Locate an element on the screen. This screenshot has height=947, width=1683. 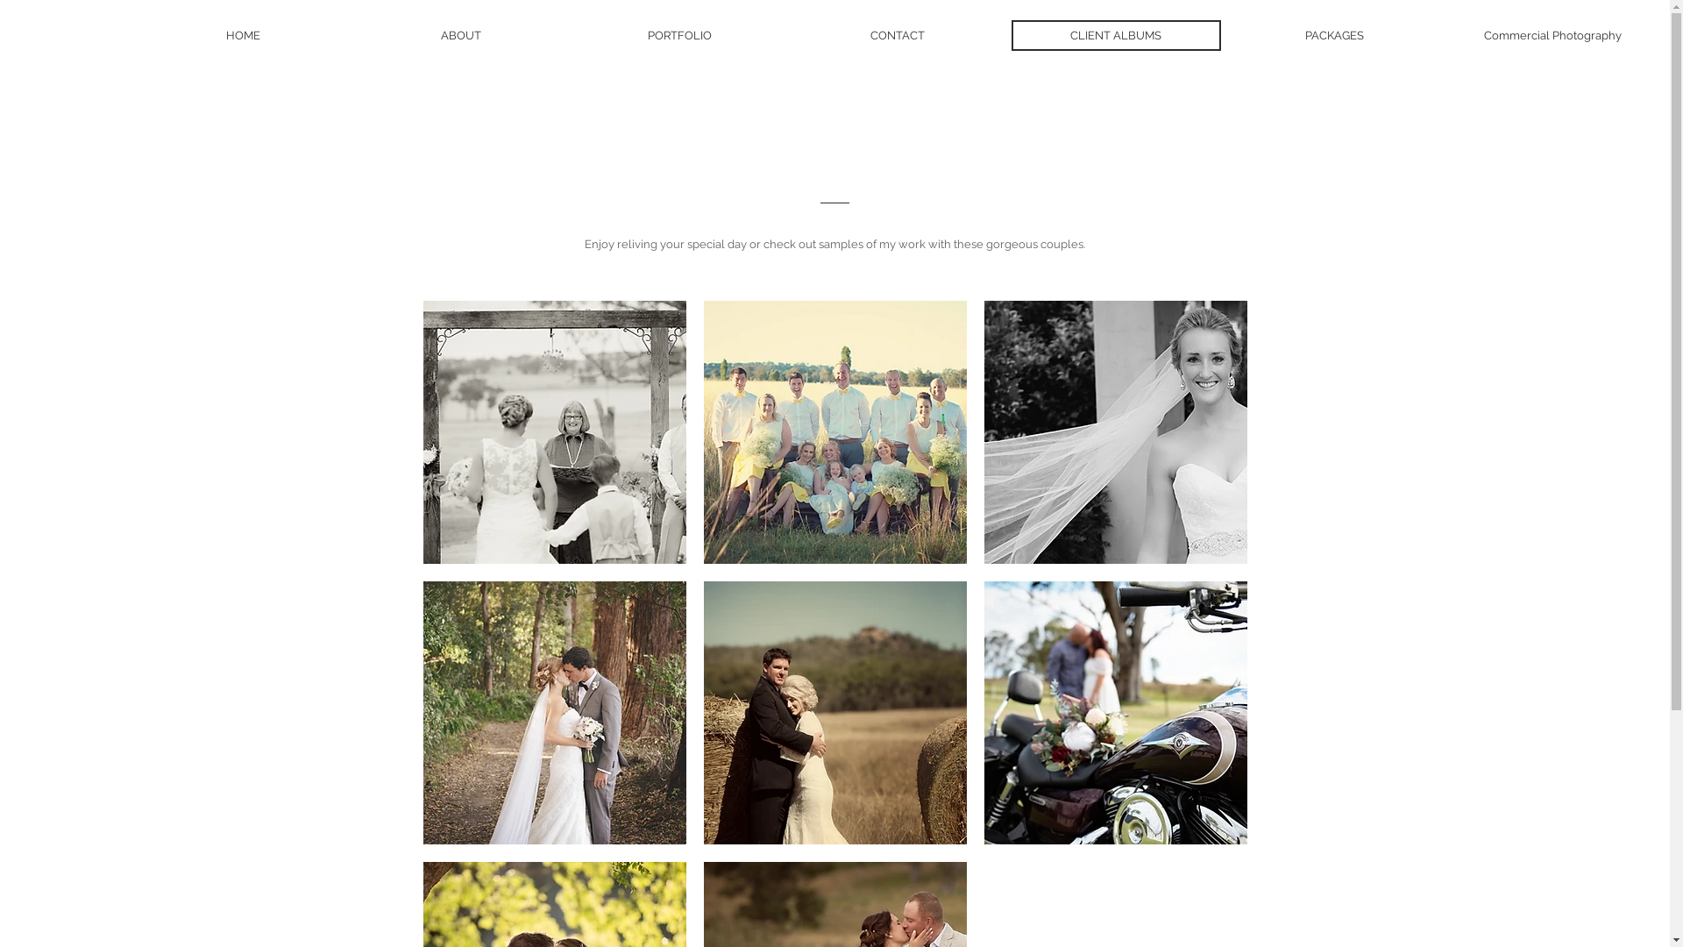
PORTFOLIO is located at coordinates (680, 35).